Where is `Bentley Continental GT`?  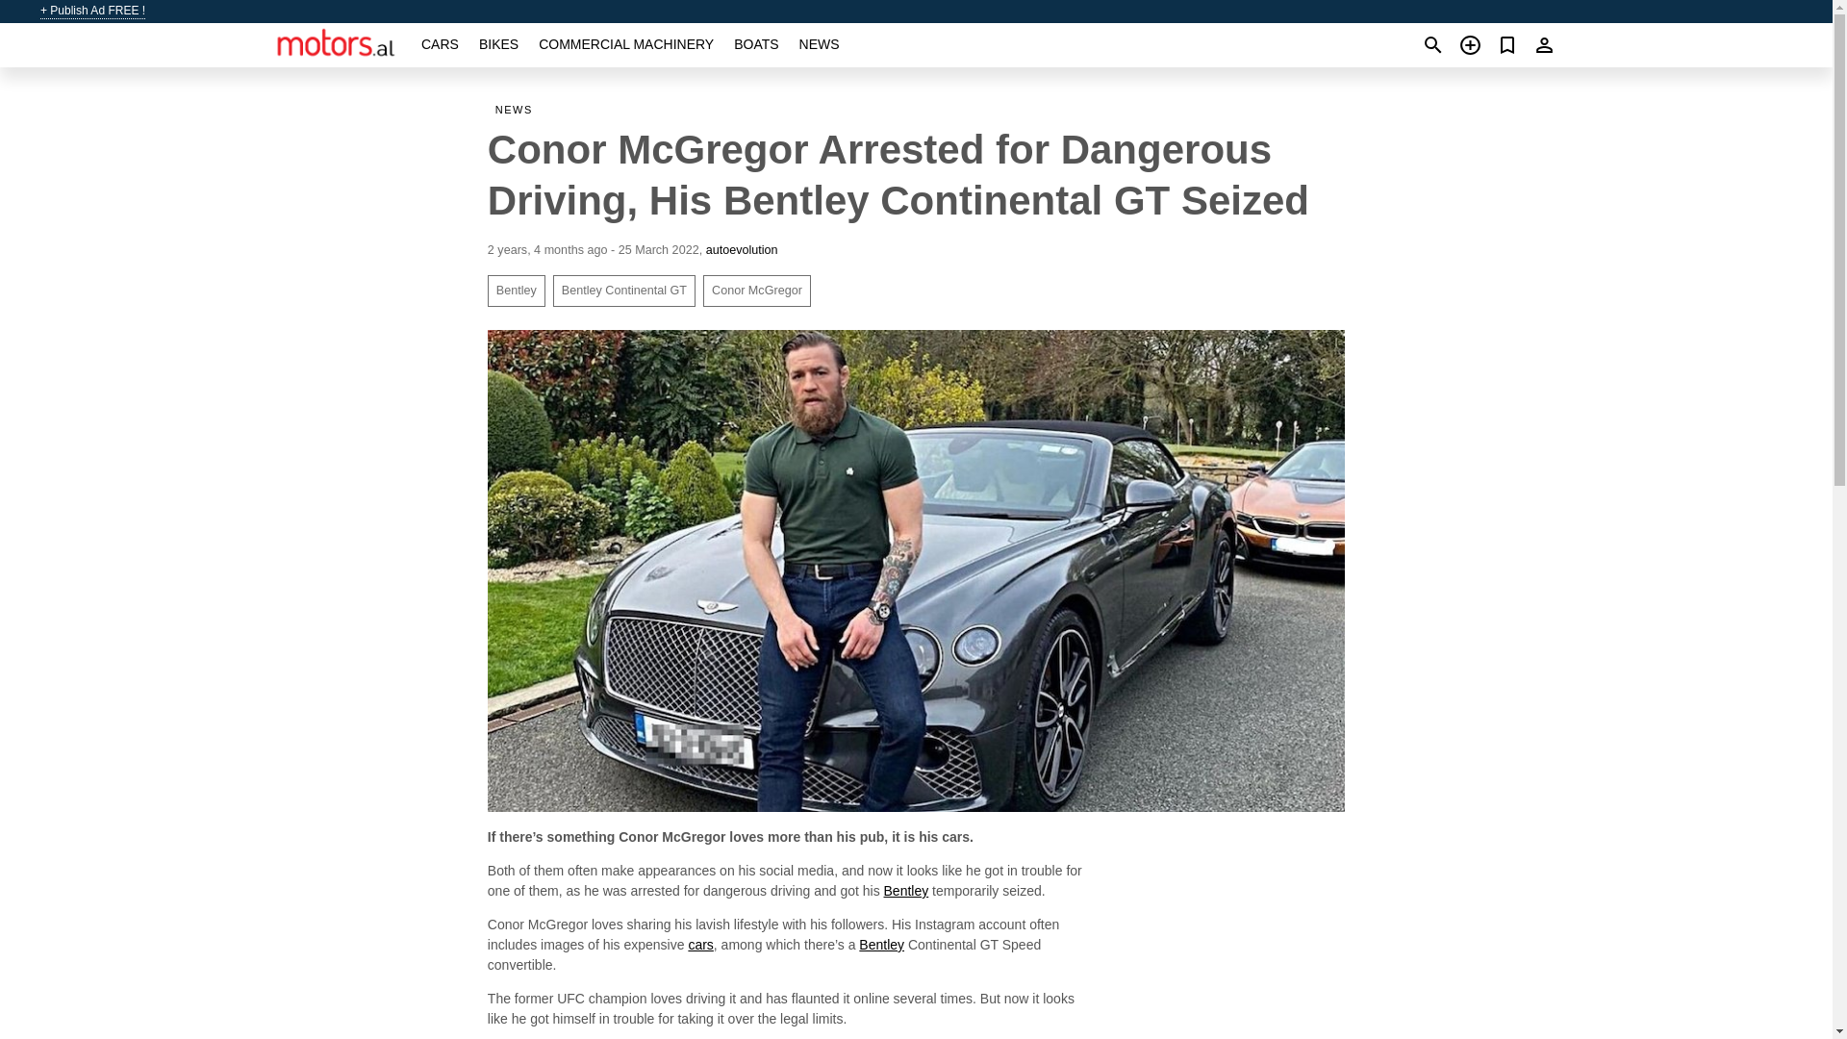 Bentley Continental GT is located at coordinates (623, 291).